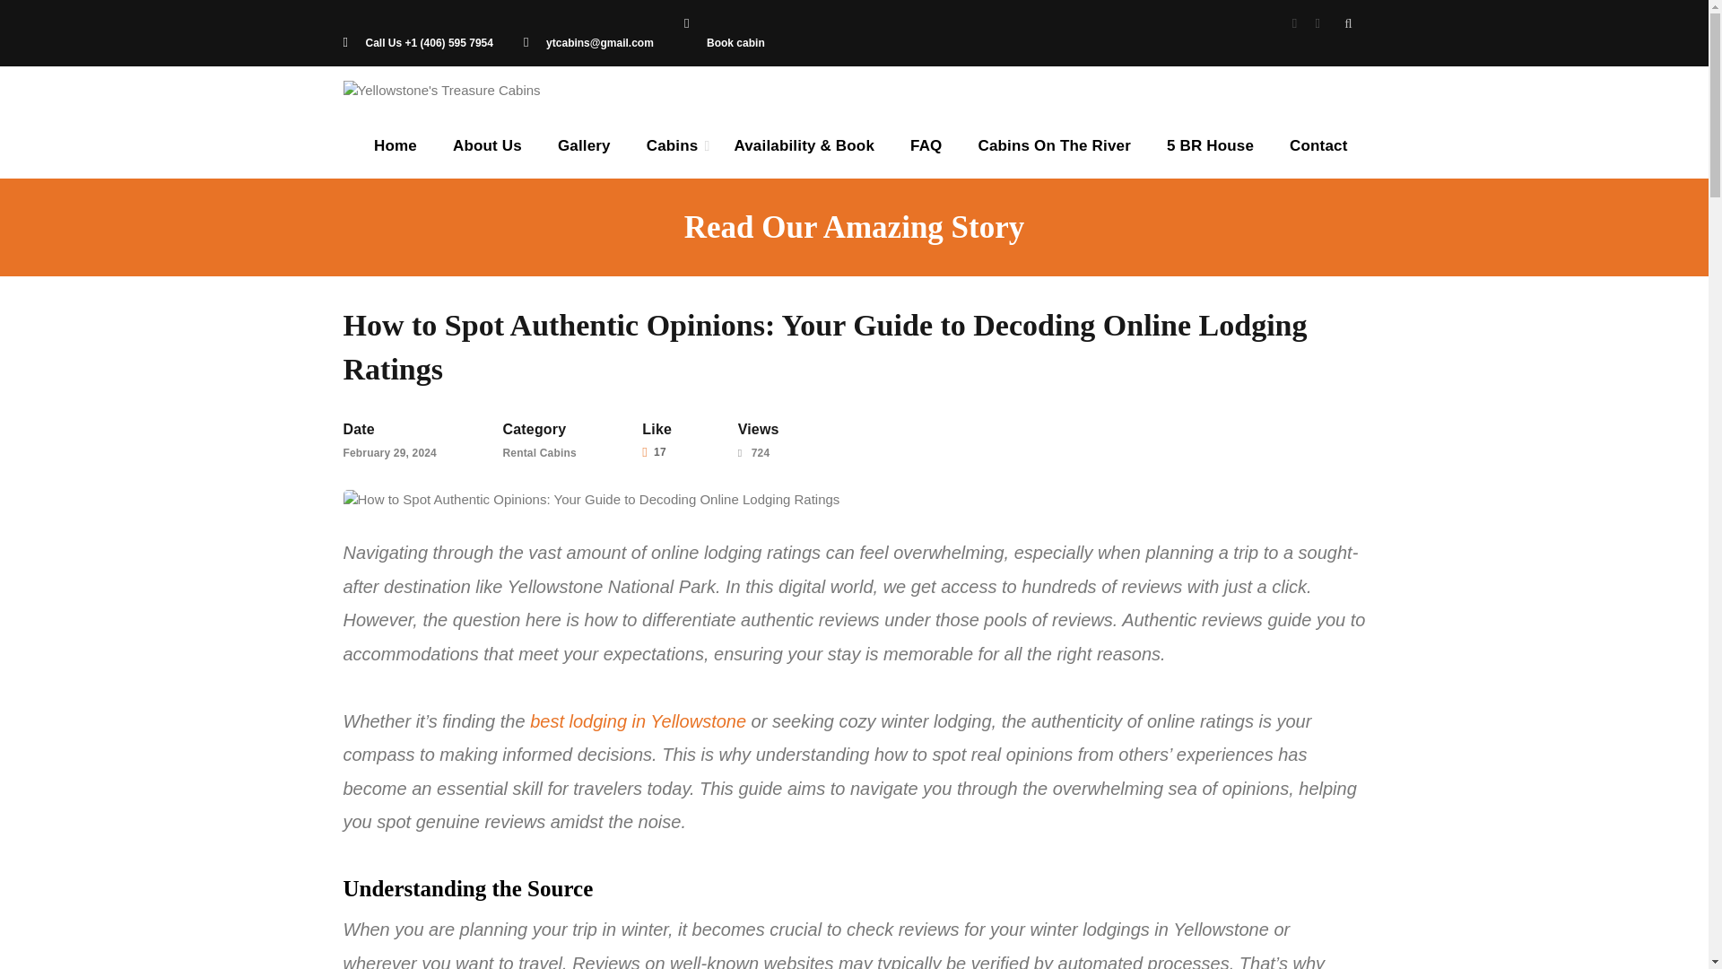 The width and height of the screenshot is (1722, 969). What do you see at coordinates (672, 145) in the screenshot?
I see `Cabins Near Yellowstone` at bounding box center [672, 145].